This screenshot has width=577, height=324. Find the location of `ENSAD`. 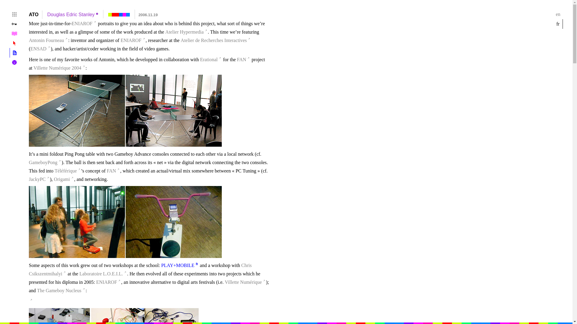

ENSAD is located at coordinates (40, 49).